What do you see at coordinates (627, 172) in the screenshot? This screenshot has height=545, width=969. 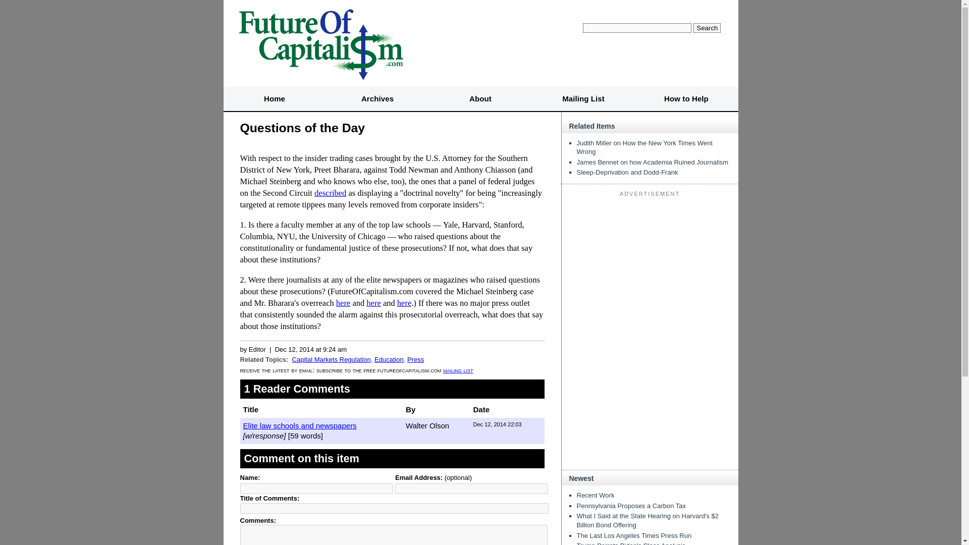 I see `Sleep-Deprivation and Dodd-Frank` at bounding box center [627, 172].